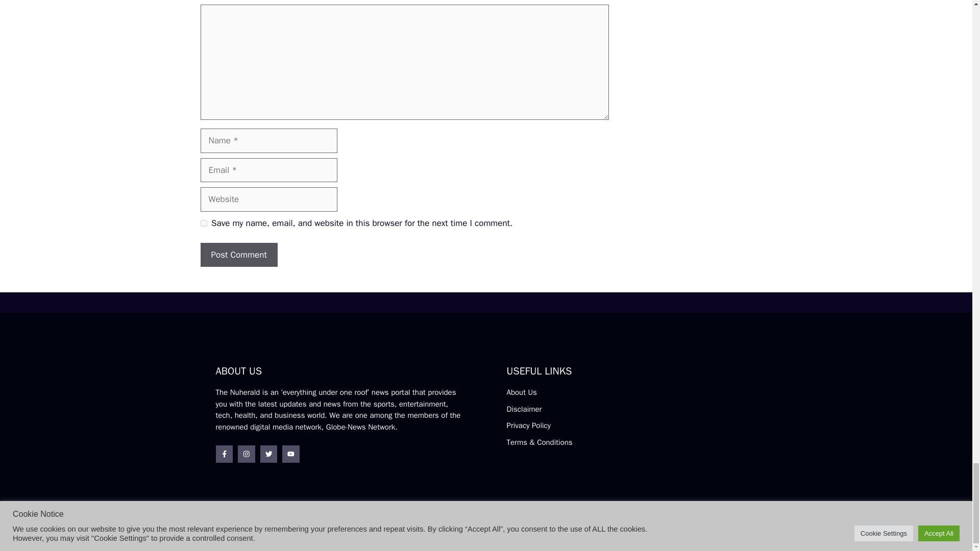  Describe the element at coordinates (238, 255) in the screenshot. I see `Post Comment` at that location.